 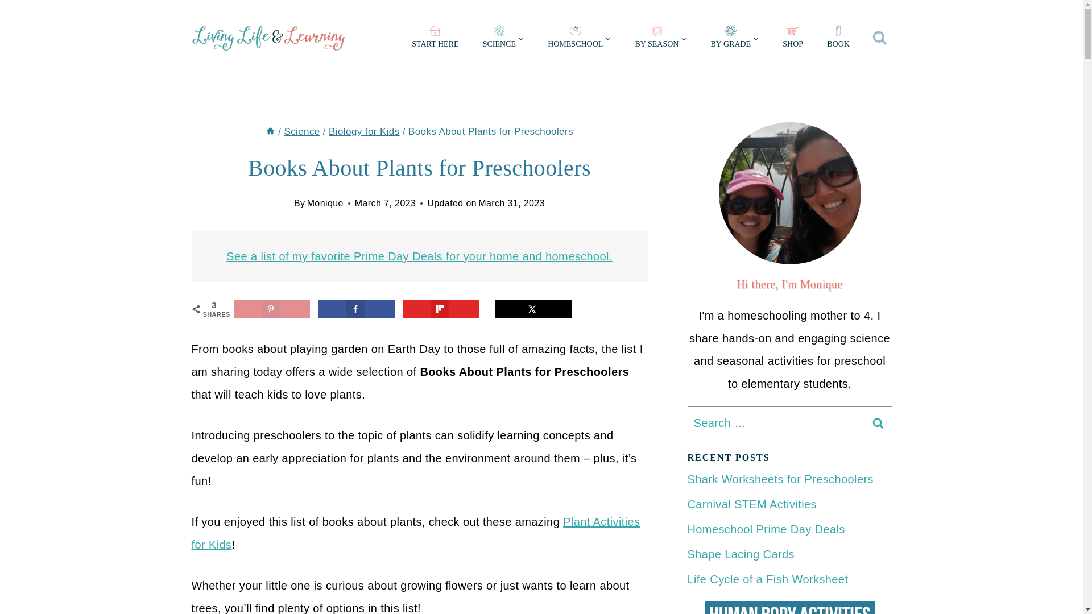 I want to click on Science Activities, so click(x=503, y=39).